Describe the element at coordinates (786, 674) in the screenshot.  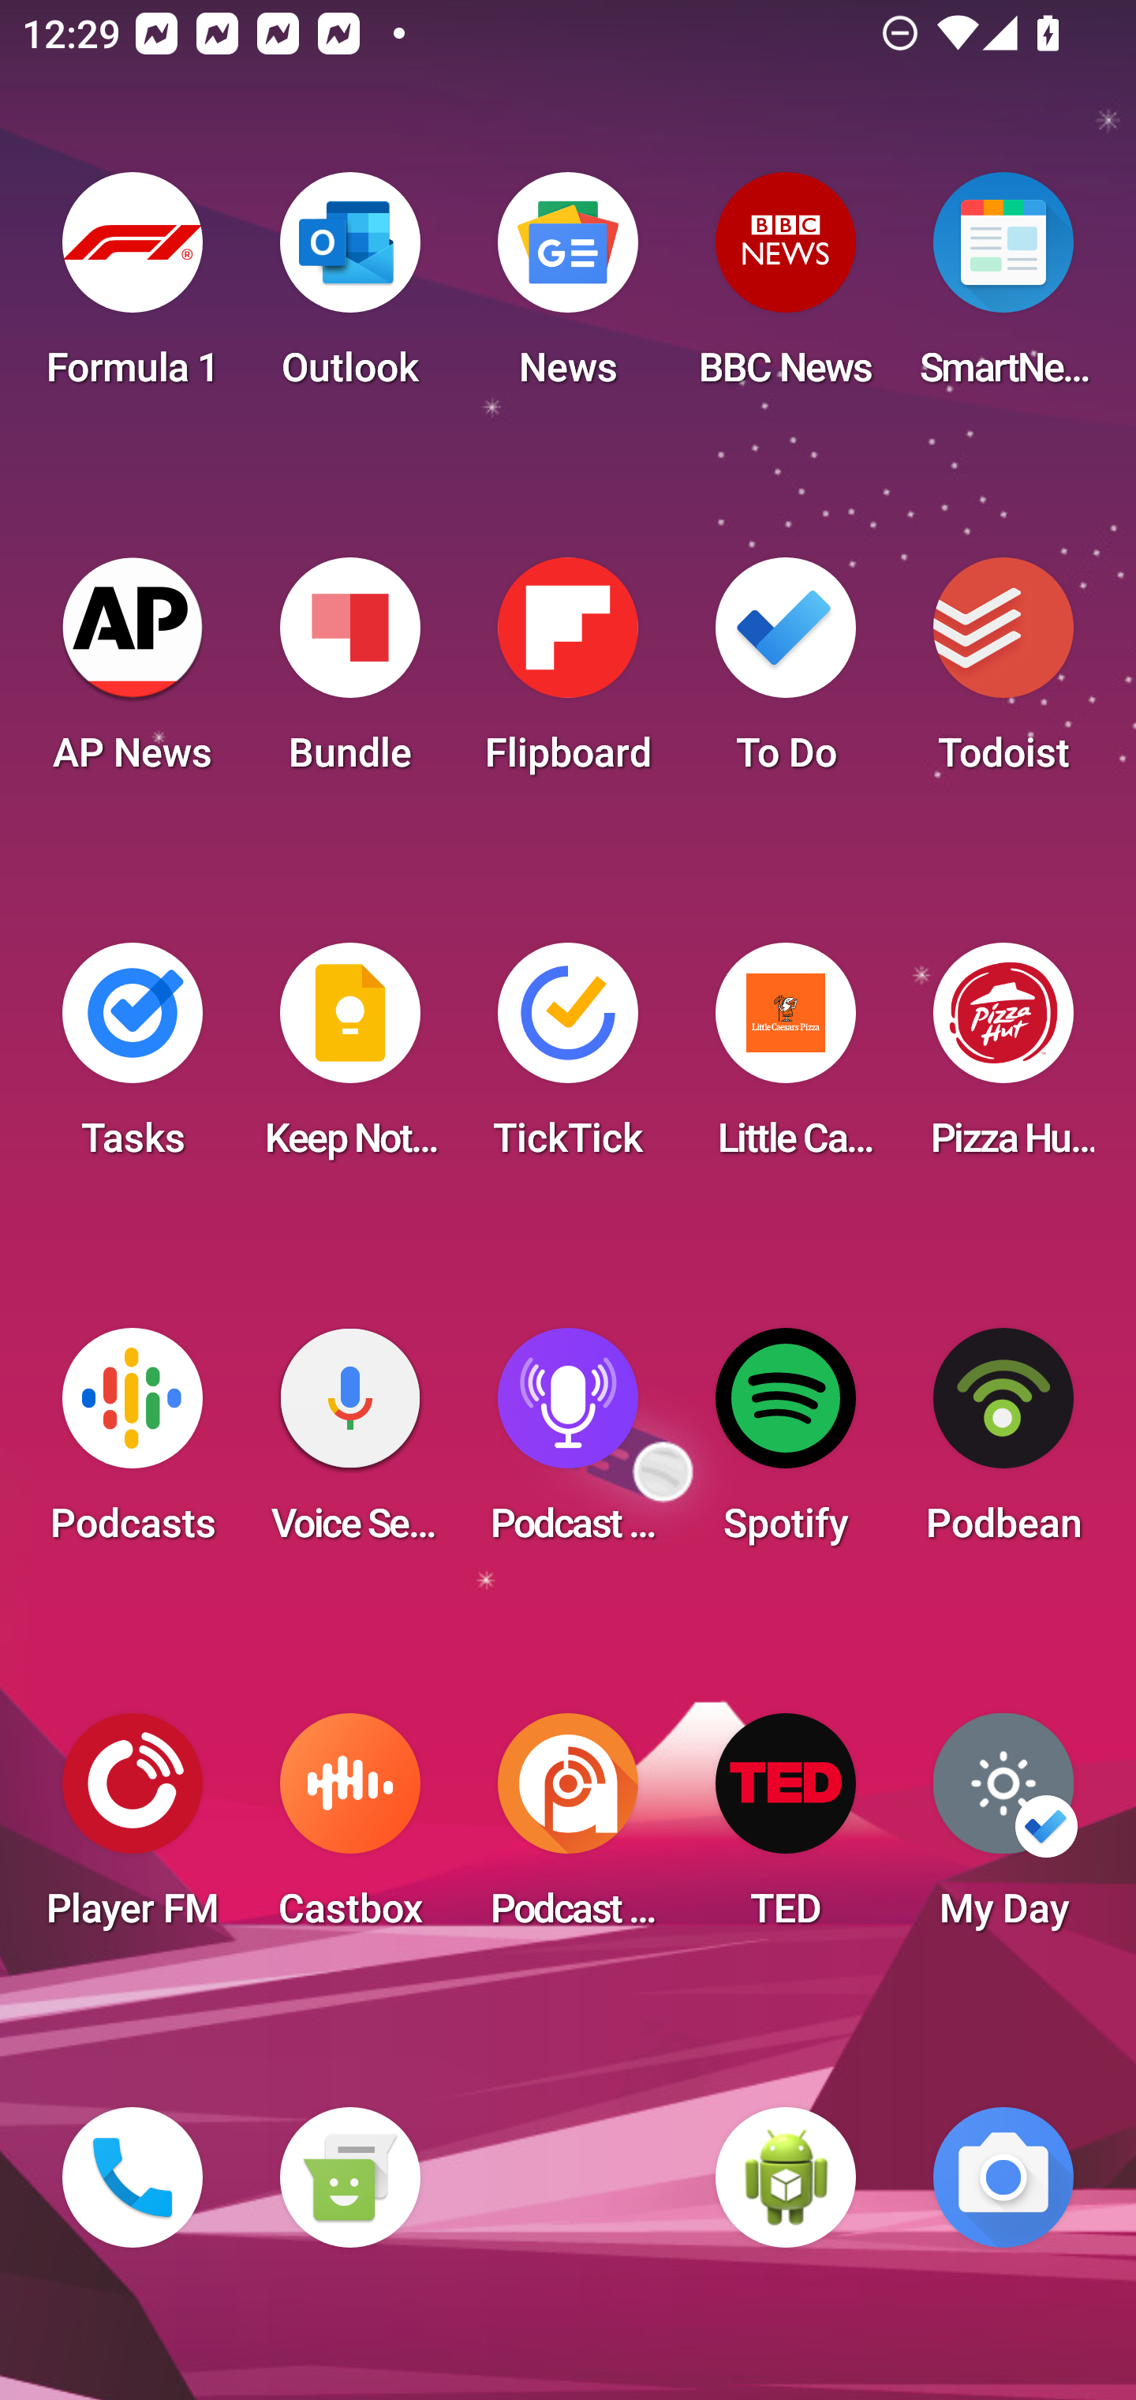
I see `To Do` at that location.